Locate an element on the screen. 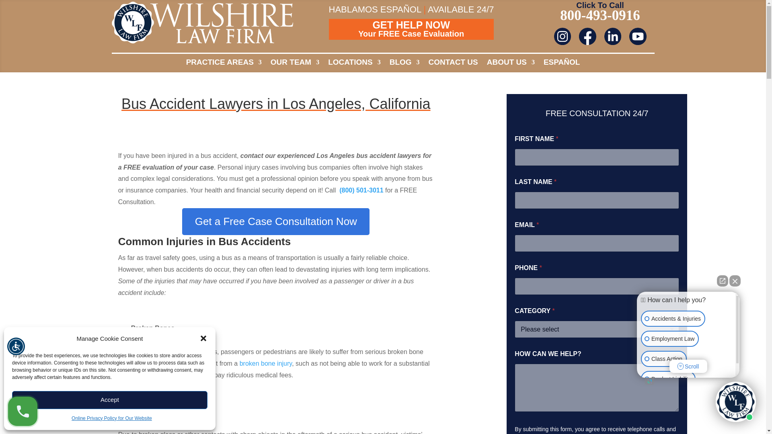 The width and height of the screenshot is (772, 434). Online Privacy Policy for Our Website is located at coordinates (587, 36).